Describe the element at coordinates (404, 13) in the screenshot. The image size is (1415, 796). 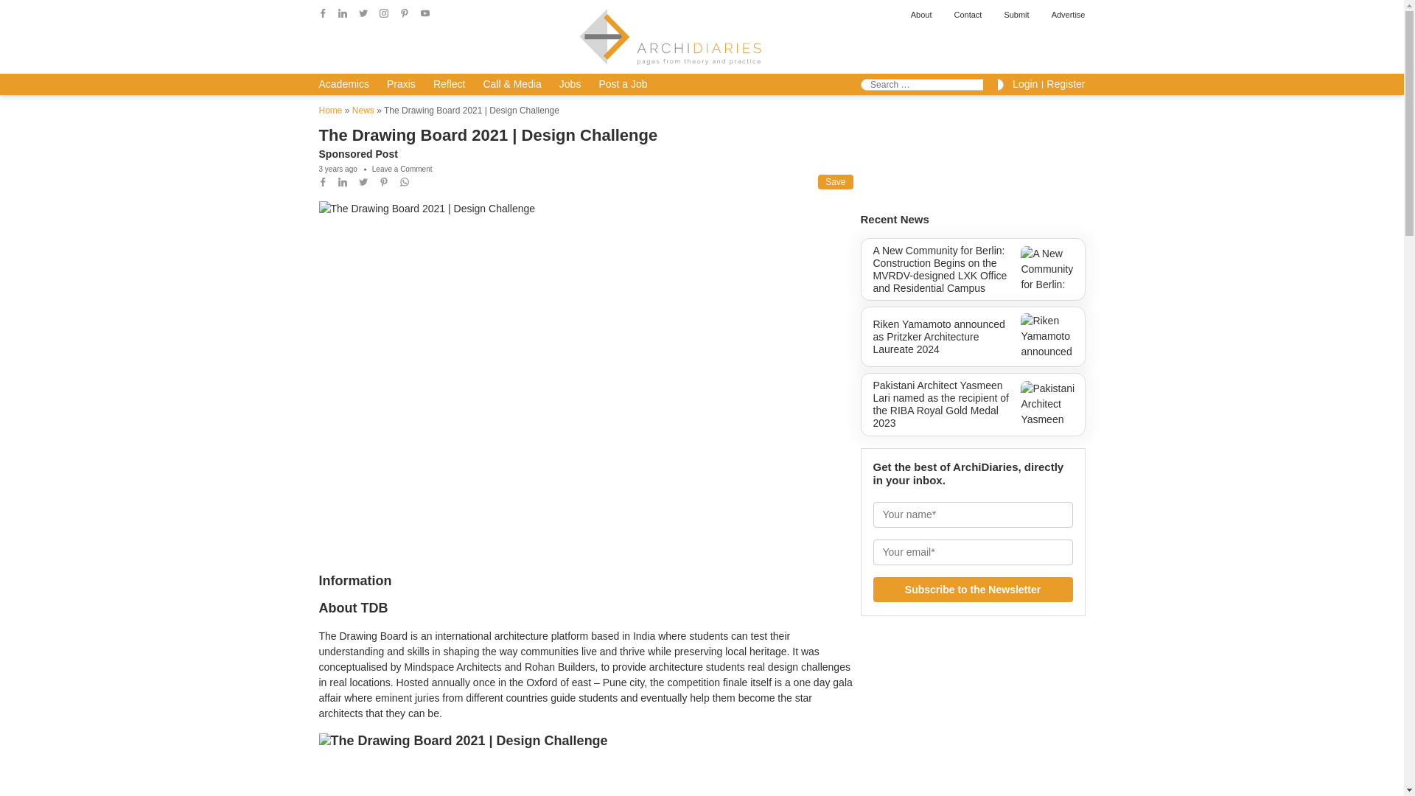
I see `Pinterest` at that location.